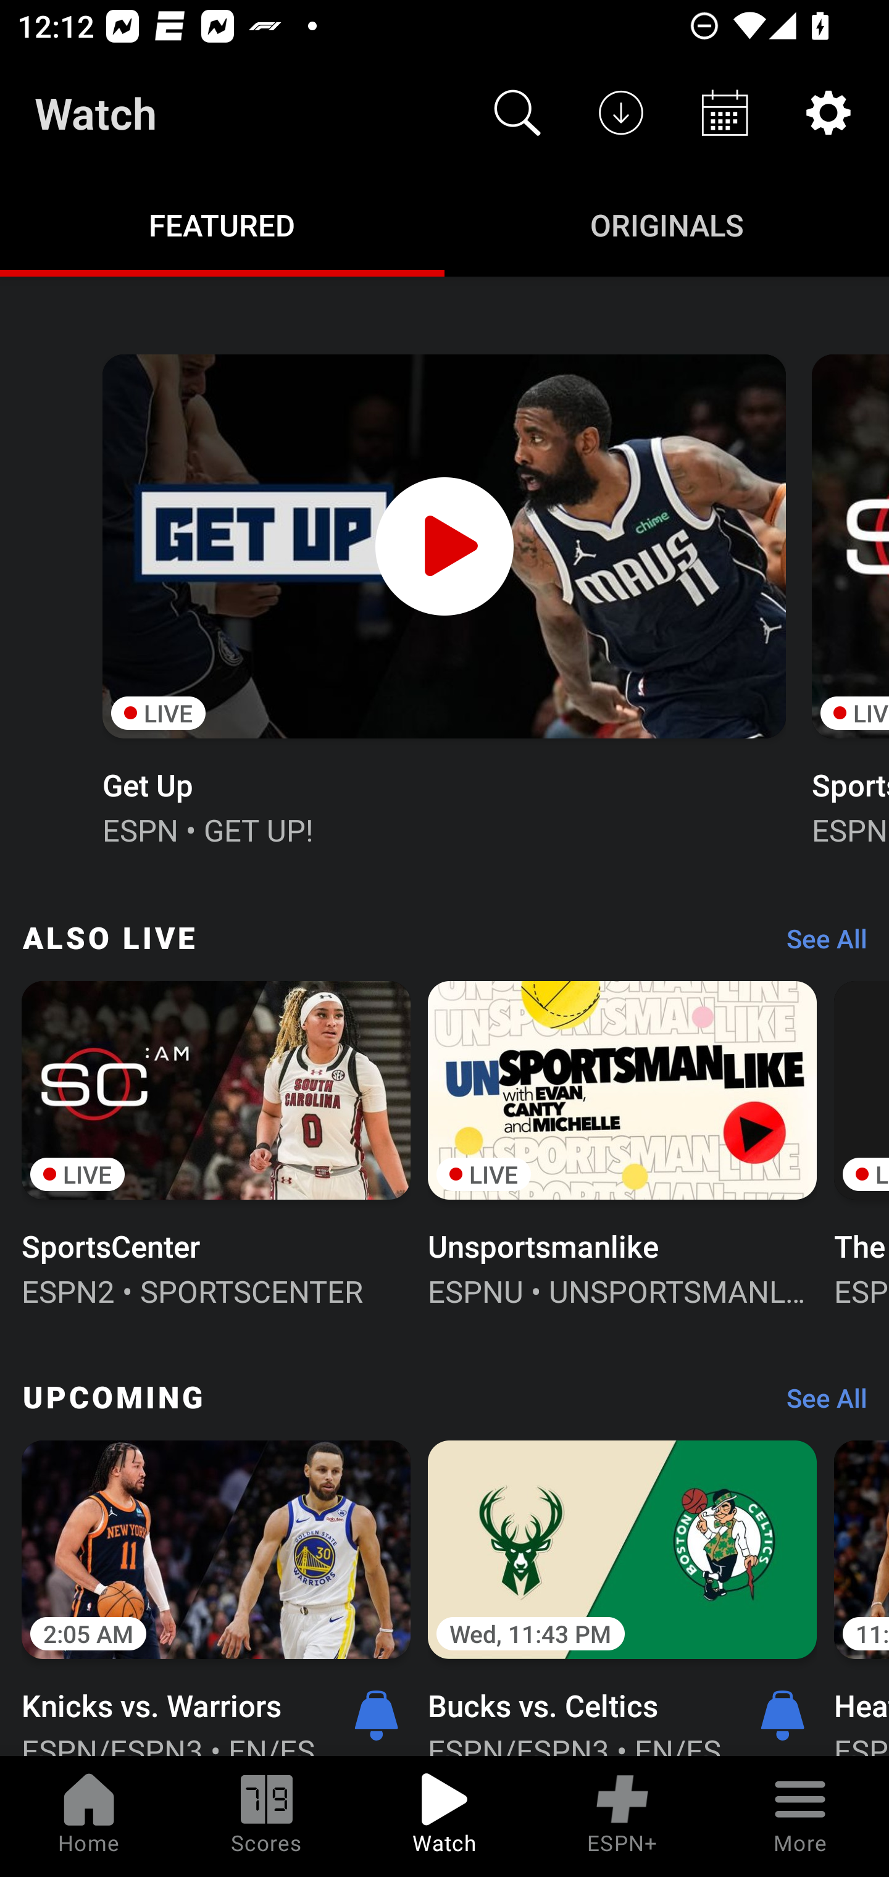 Image resolution: width=889 pixels, height=1877 pixels. I want to click on Settings, so click(828, 112).